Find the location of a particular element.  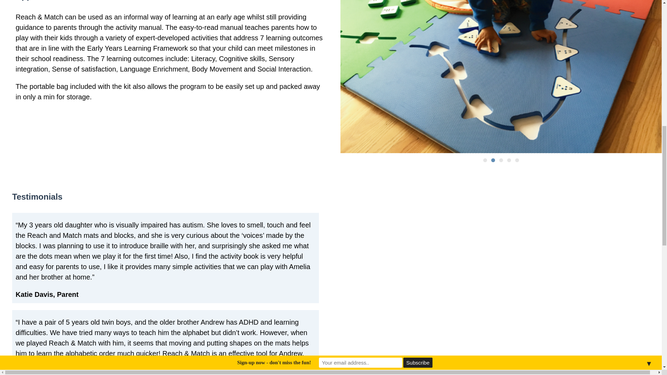

5 is located at coordinates (517, 160).